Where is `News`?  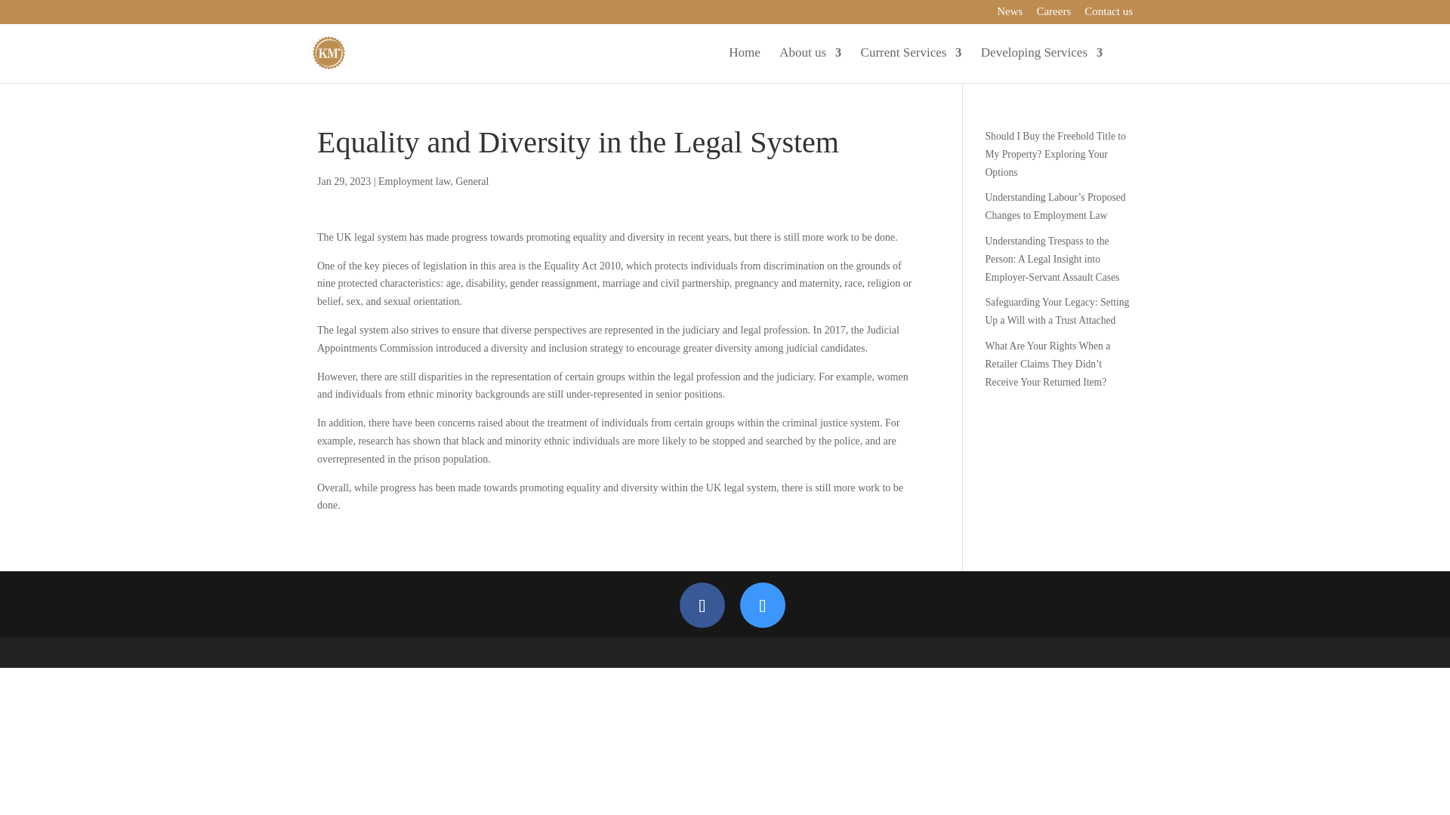
News is located at coordinates (1009, 15).